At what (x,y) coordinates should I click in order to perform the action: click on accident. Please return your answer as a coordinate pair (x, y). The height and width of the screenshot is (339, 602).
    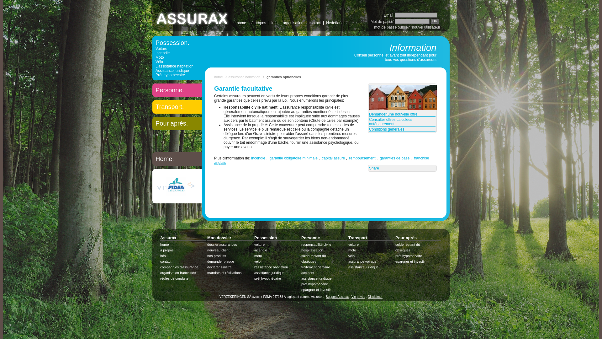
    Looking at the image, I should click on (324, 273).